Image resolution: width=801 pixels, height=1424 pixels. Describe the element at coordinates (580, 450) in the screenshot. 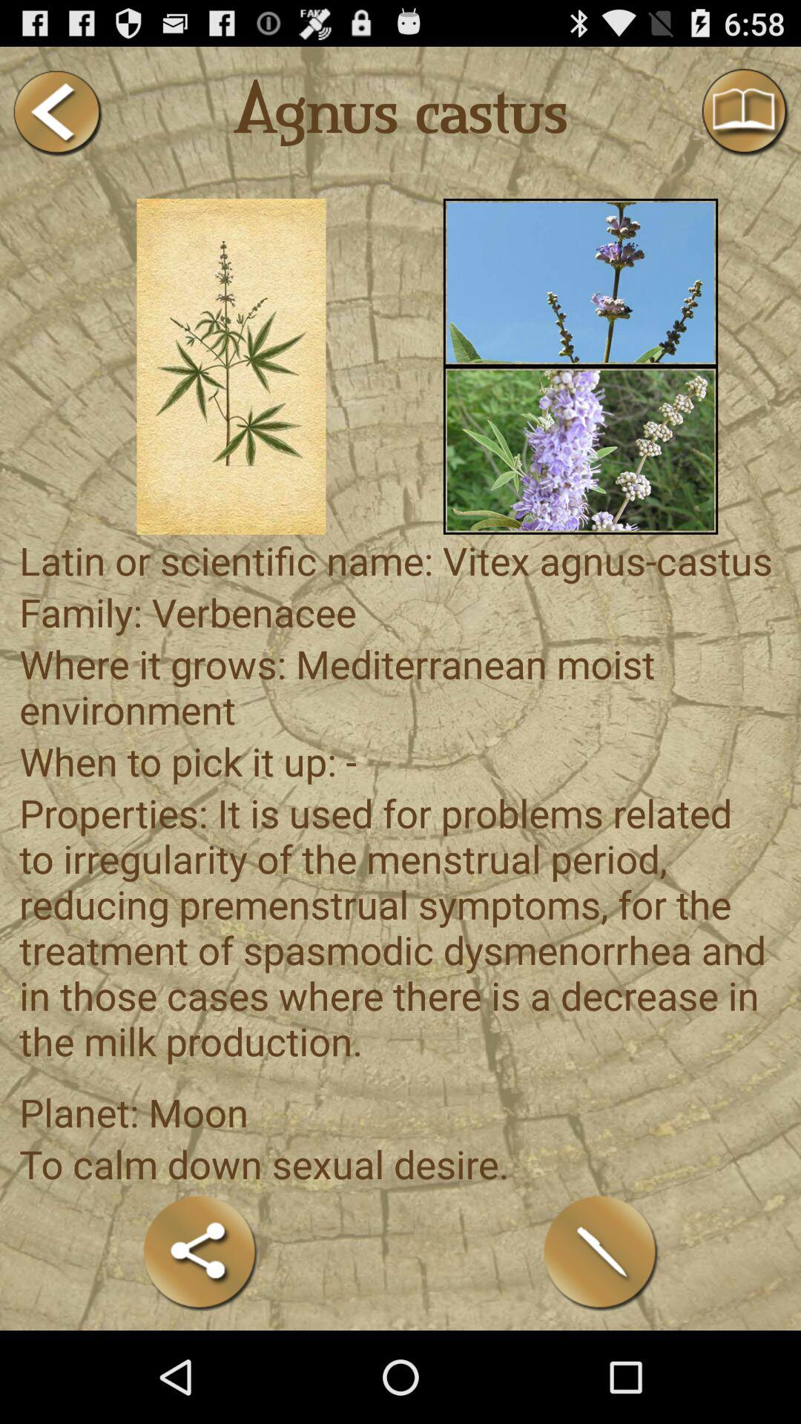

I see `view selected picture` at that location.